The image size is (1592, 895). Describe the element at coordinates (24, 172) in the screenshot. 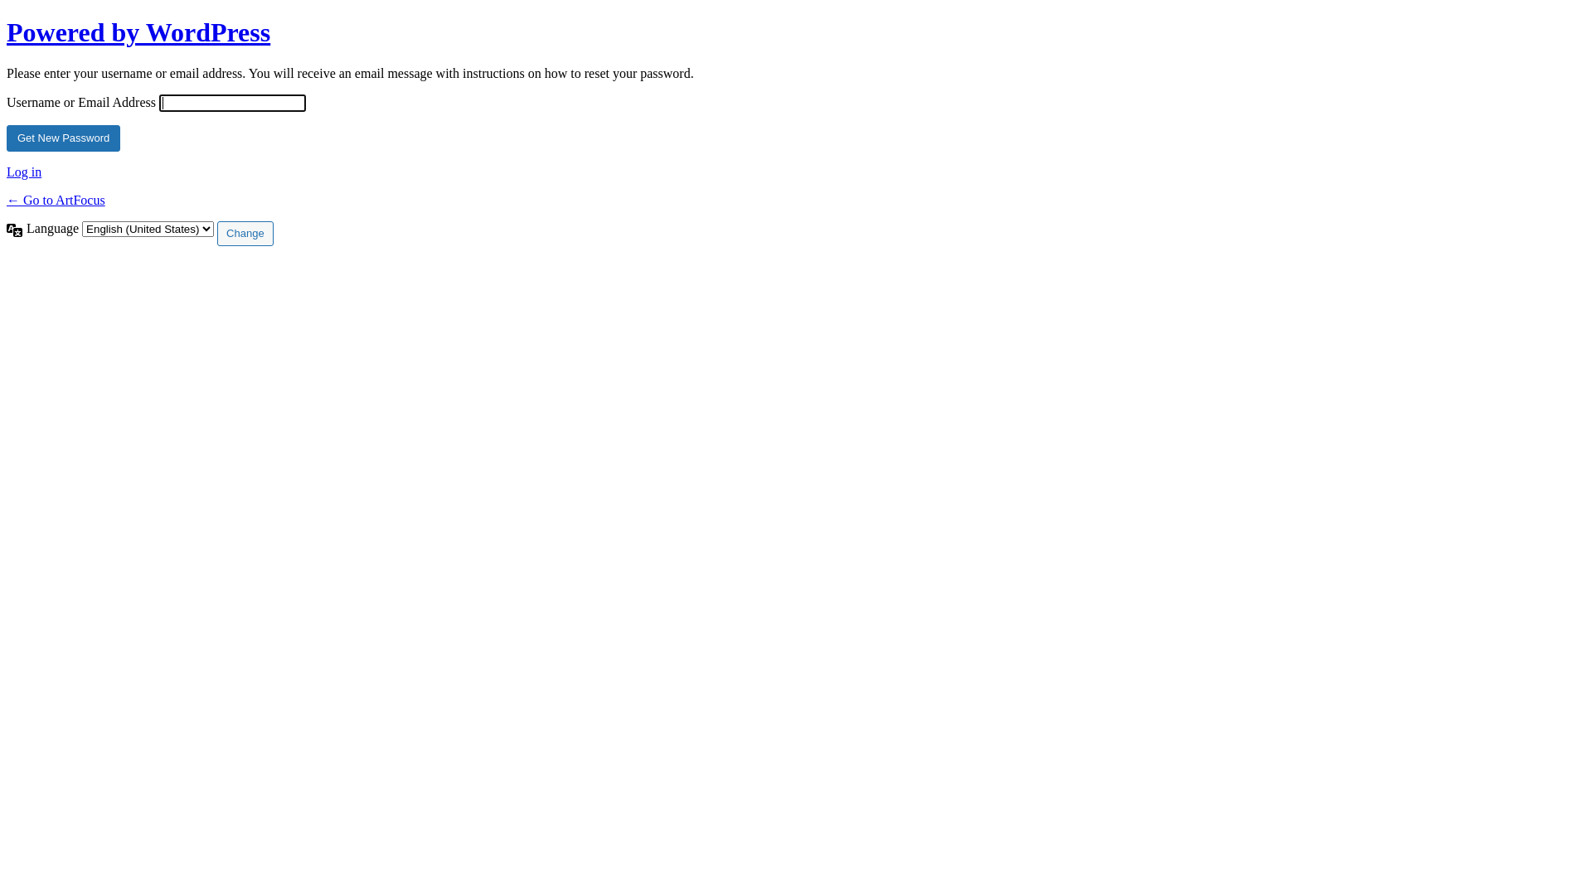

I see `Log in` at that location.